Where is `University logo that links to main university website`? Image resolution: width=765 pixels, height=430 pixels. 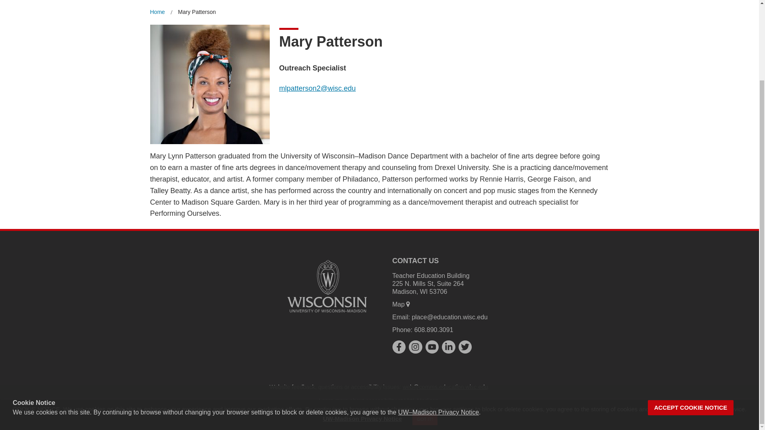 University logo that links to main university website is located at coordinates (327, 286).